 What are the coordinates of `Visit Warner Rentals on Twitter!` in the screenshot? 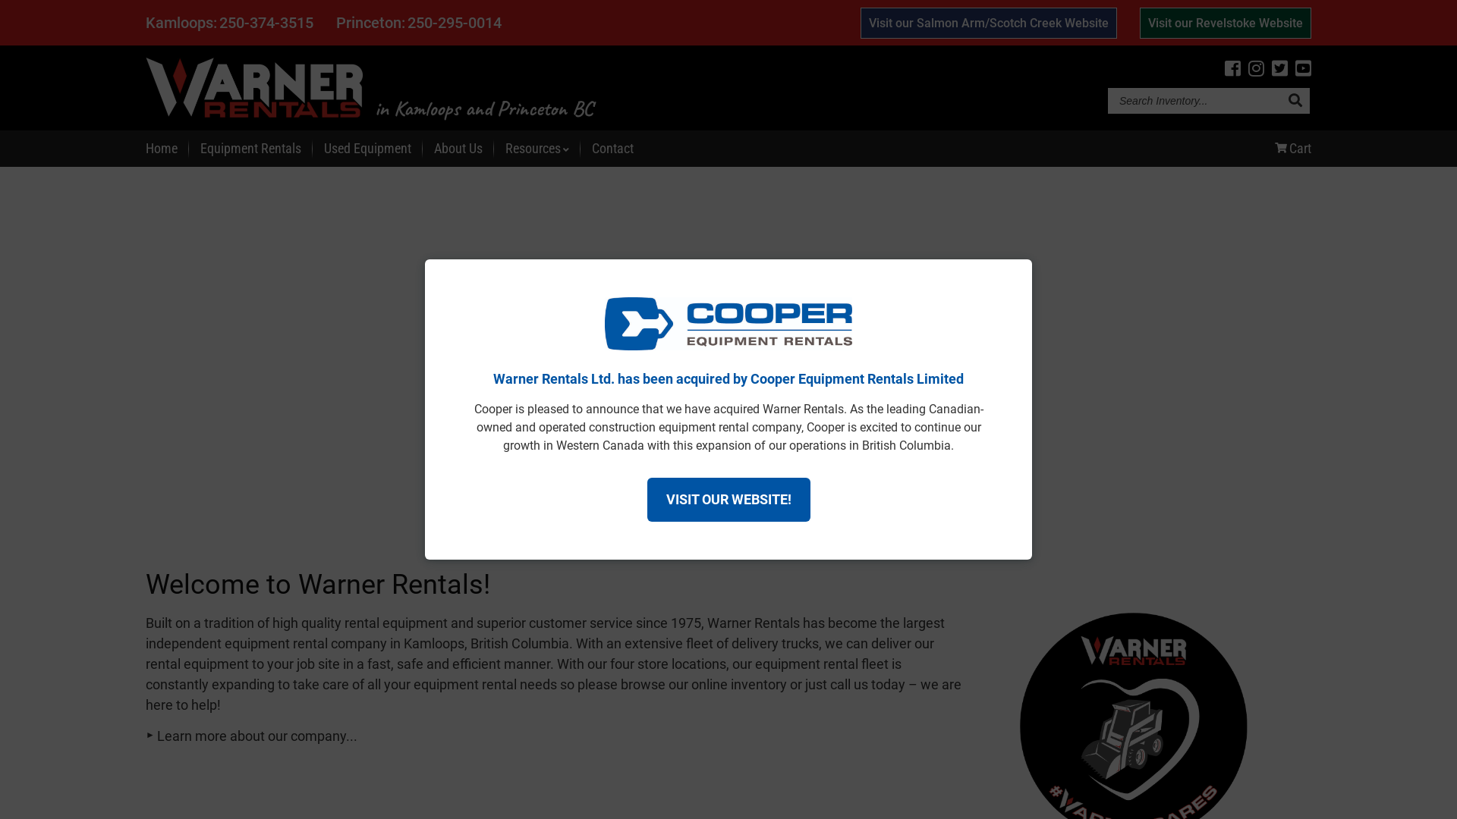 It's located at (1279, 69).